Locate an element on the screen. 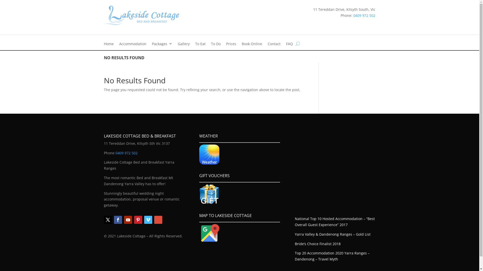 The width and height of the screenshot is (483, 271). To Do is located at coordinates (216, 45).